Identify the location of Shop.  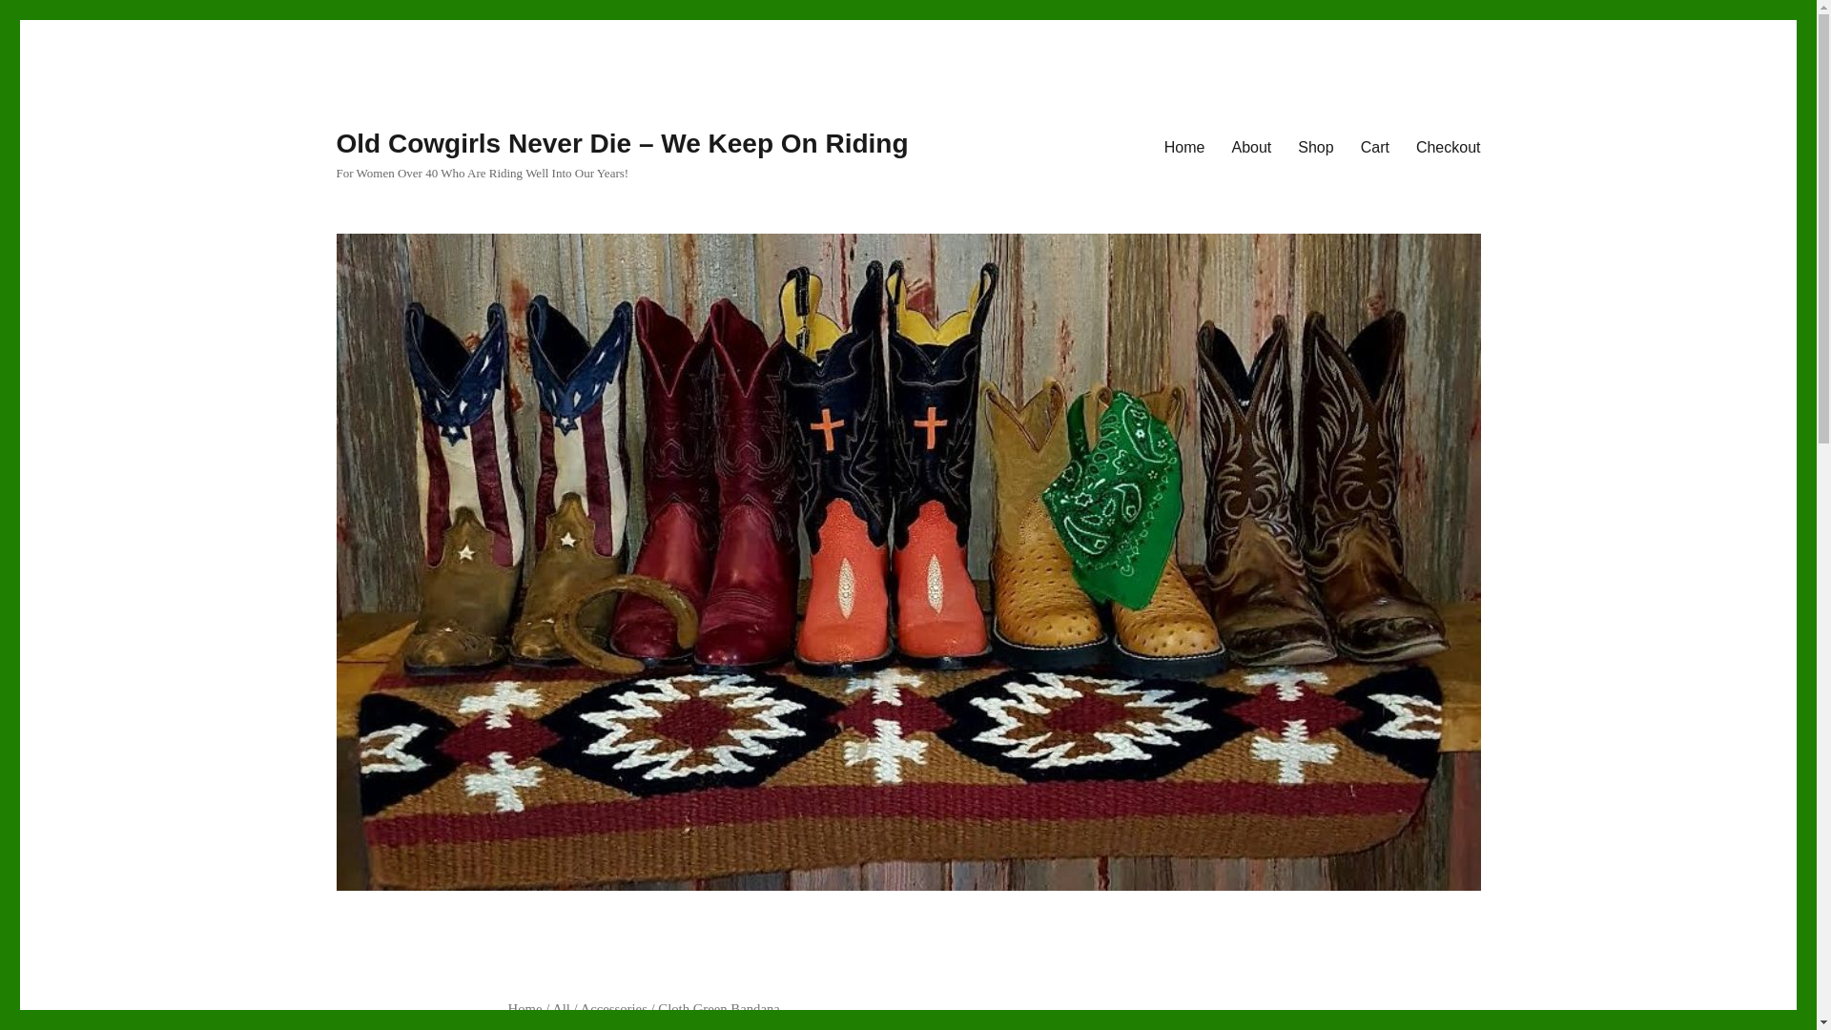
(1315, 146).